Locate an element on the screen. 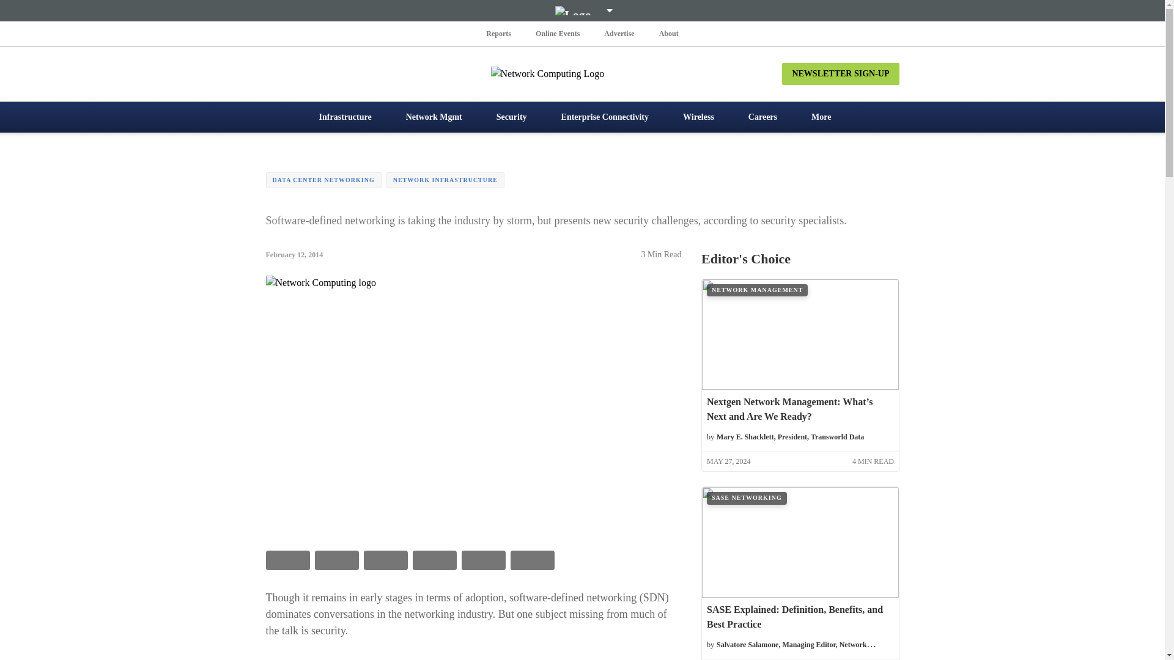 The height and width of the screenshot is (660, 1174). NEWSLETTER SIGN-UP is located at coordinates (840, 73).